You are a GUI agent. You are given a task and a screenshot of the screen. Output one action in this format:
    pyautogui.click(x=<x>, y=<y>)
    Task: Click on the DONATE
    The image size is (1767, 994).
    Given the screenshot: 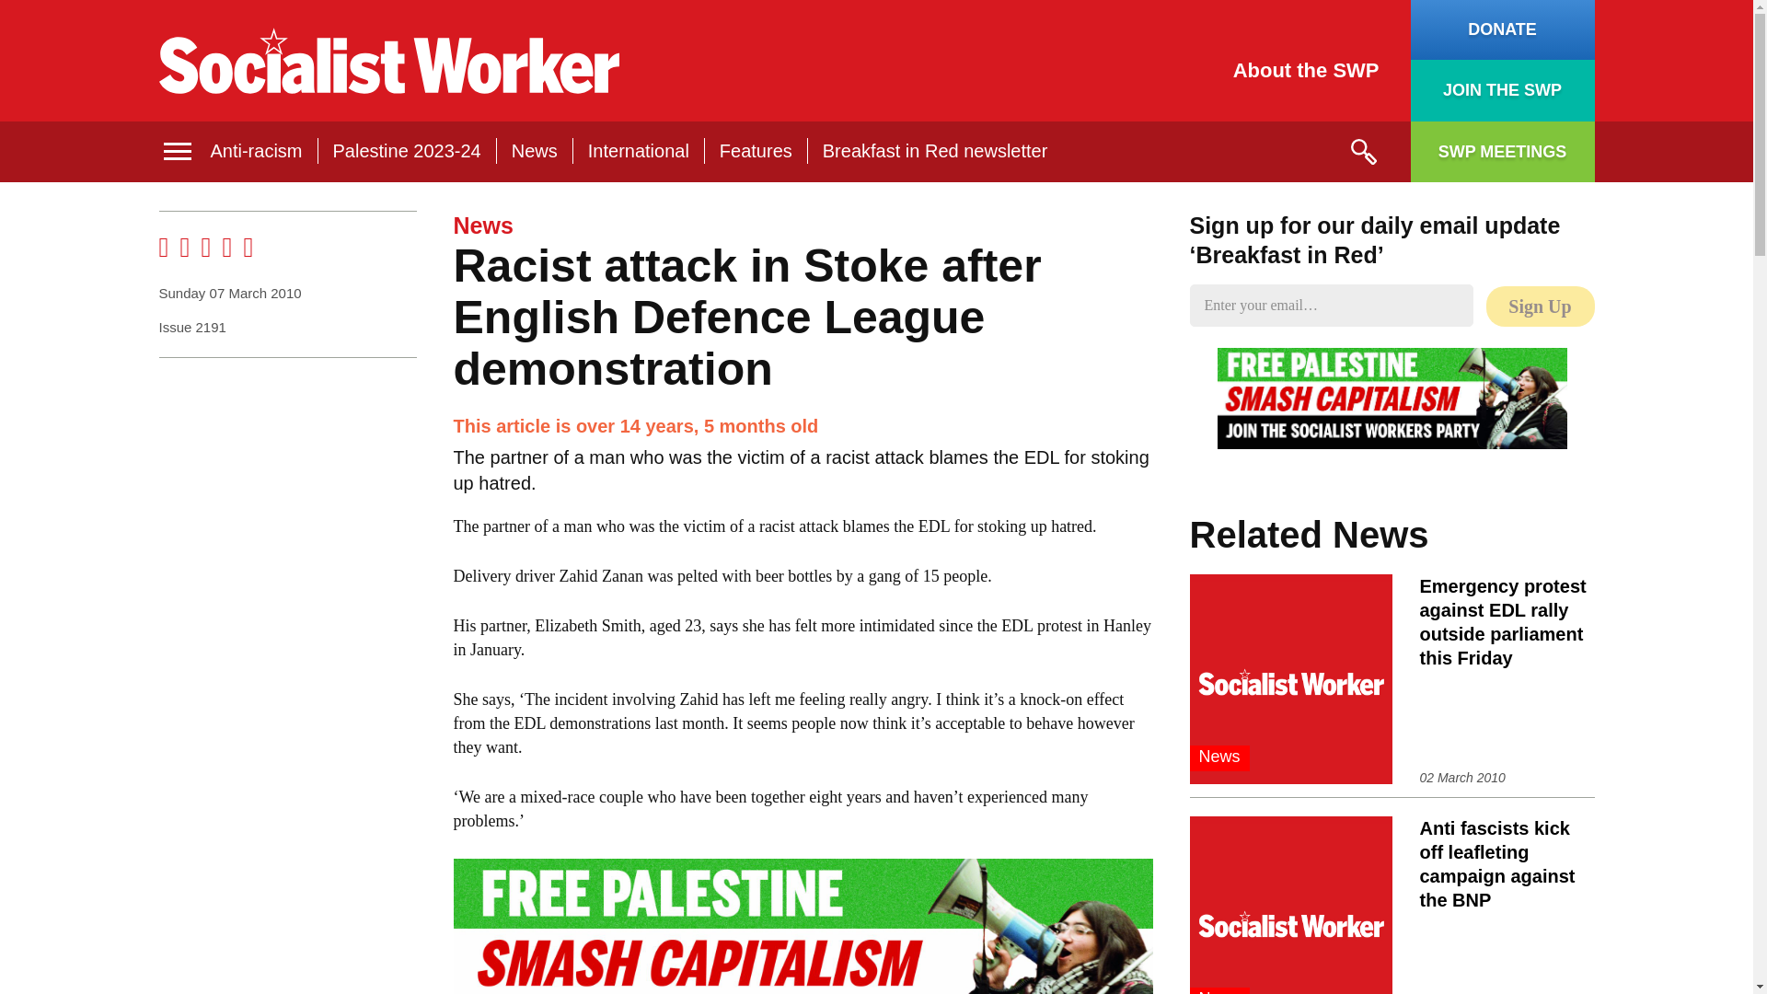 What is the action you would take?
    pyautogui.click(x=1502, y=29)
    